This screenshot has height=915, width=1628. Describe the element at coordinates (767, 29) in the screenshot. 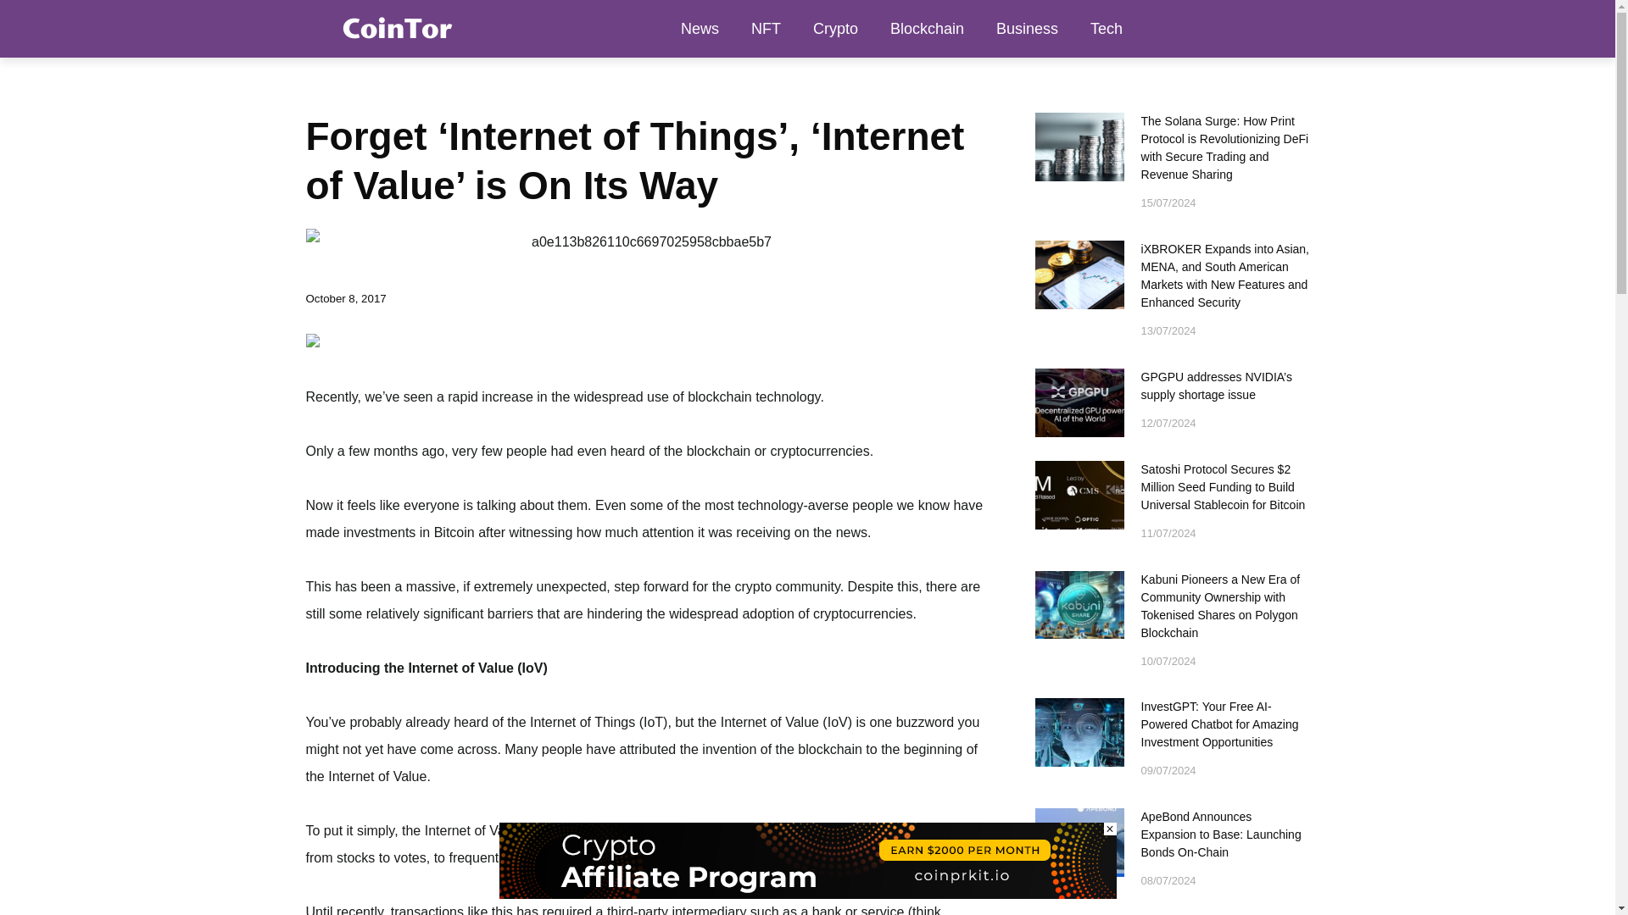

I see `NFT` at that location.